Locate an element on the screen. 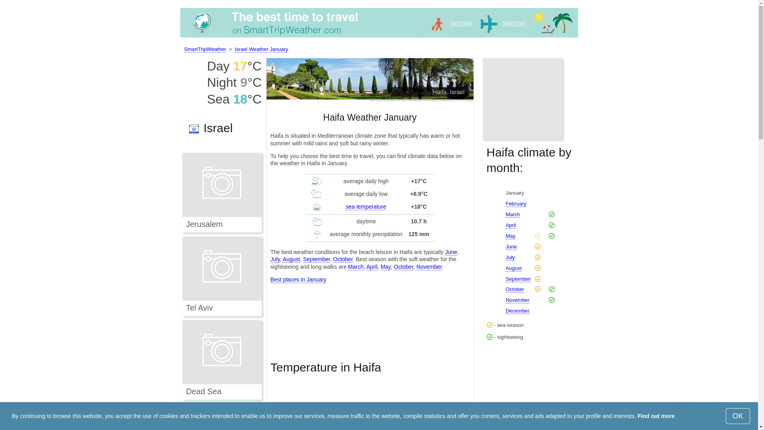 The width and height of the screenshot is (764, 430). day temperature is located at coordinates (317, 181).